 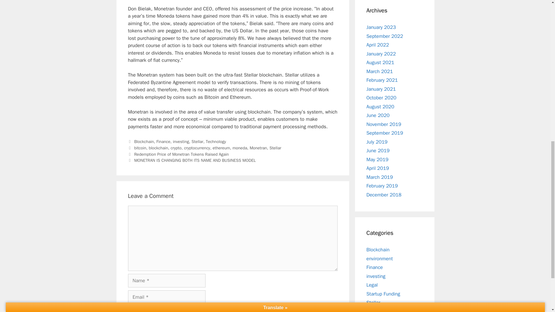 What do you see at coordinates (240, 148) in the screenshot?
I see `moneda` at bounding box center [240, 148].